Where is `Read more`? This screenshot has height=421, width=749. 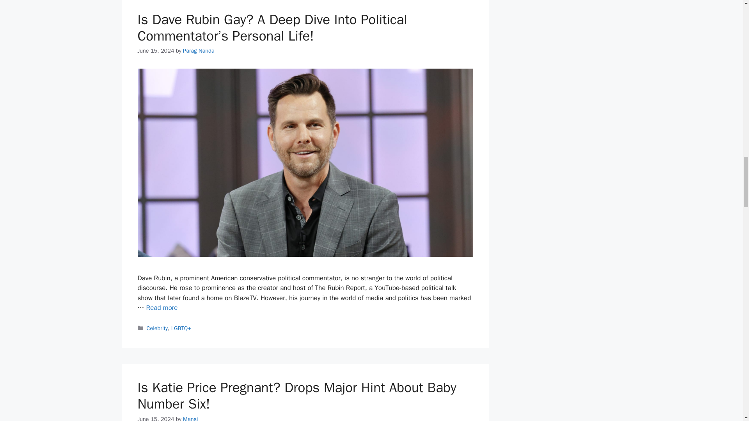
Read more is located at coordinates (162, 308).